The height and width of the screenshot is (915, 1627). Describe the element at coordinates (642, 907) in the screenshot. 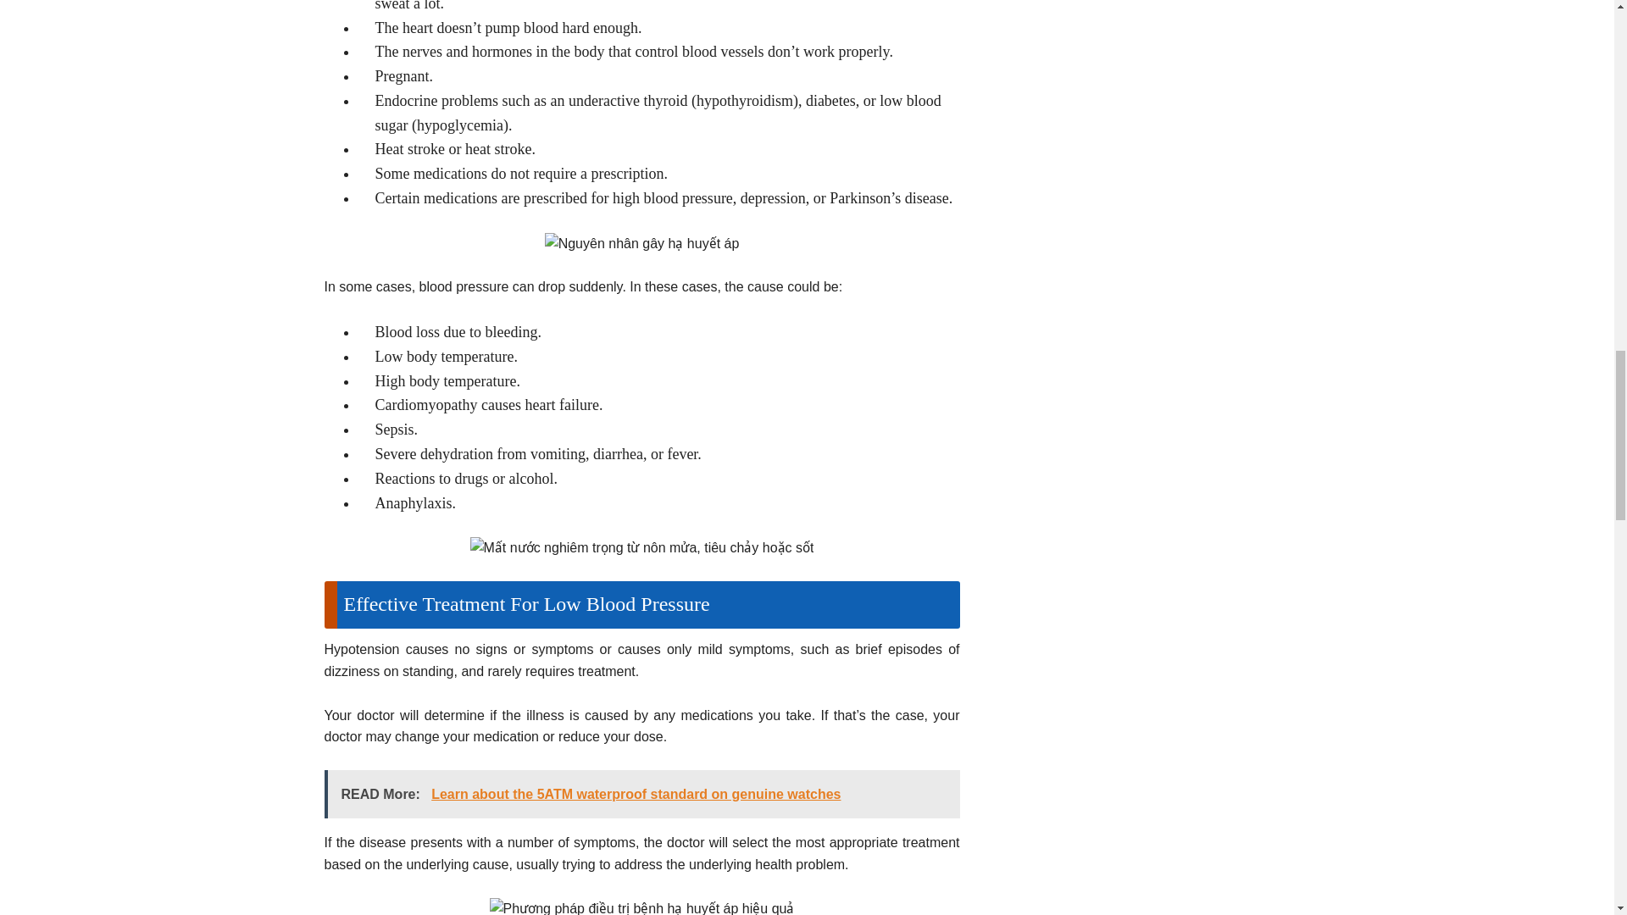

I see `Effective treatment for low blood pressure` at that location.